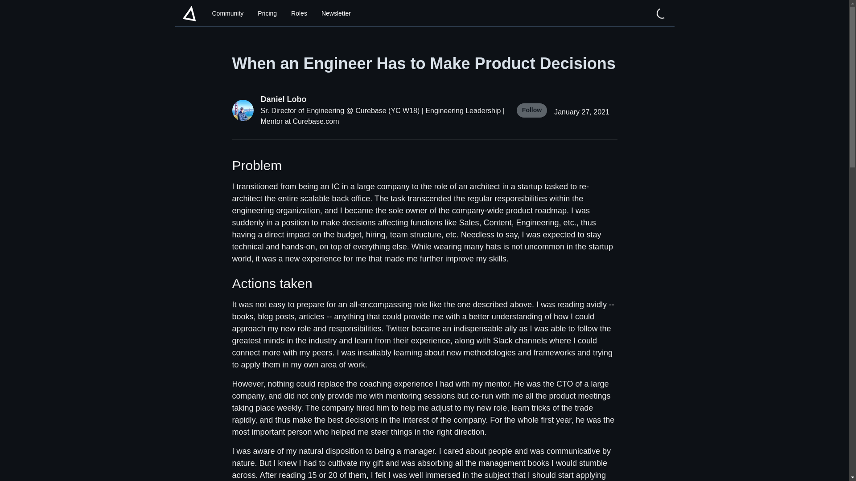  I want to click on Pricing, so click(267, 13).